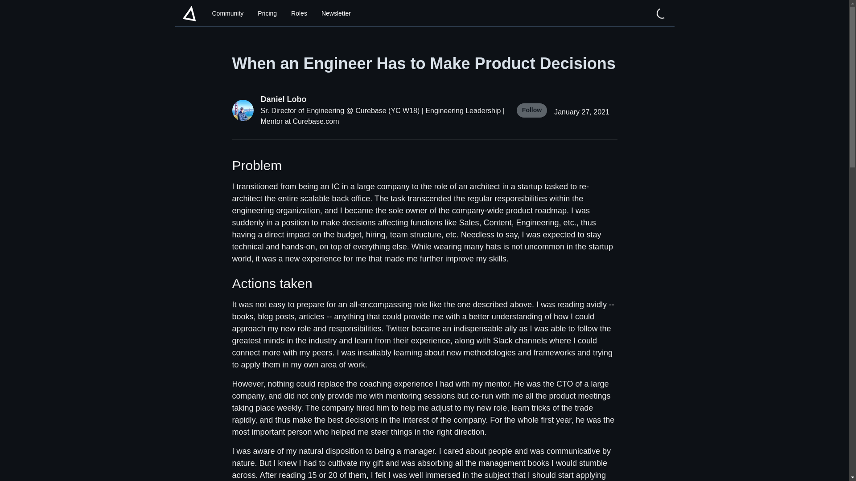  I want to click on Pricing, so click(267, 13).